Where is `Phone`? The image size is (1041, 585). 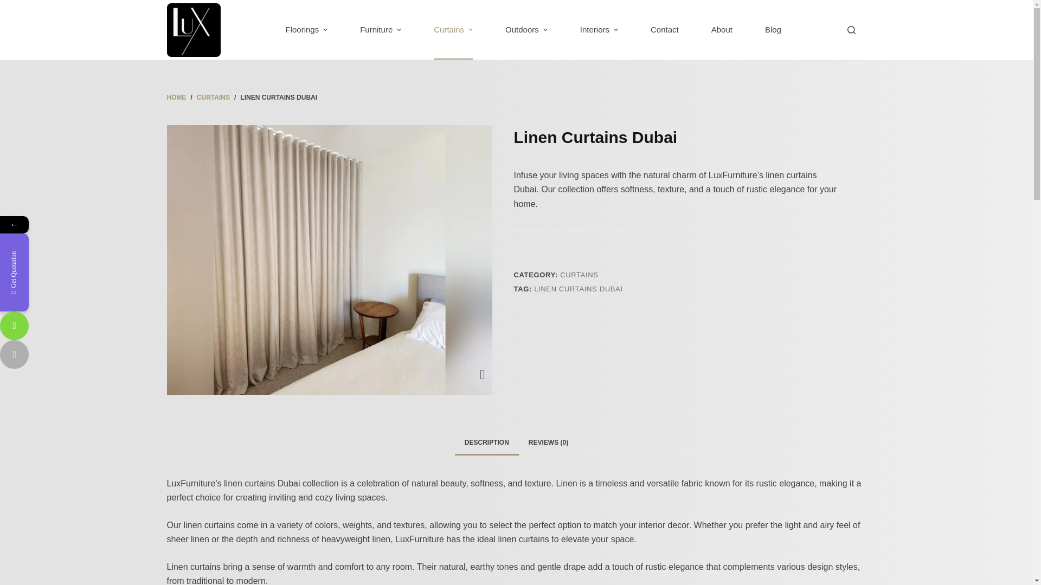 Phone is located at coordinates (14, 354).